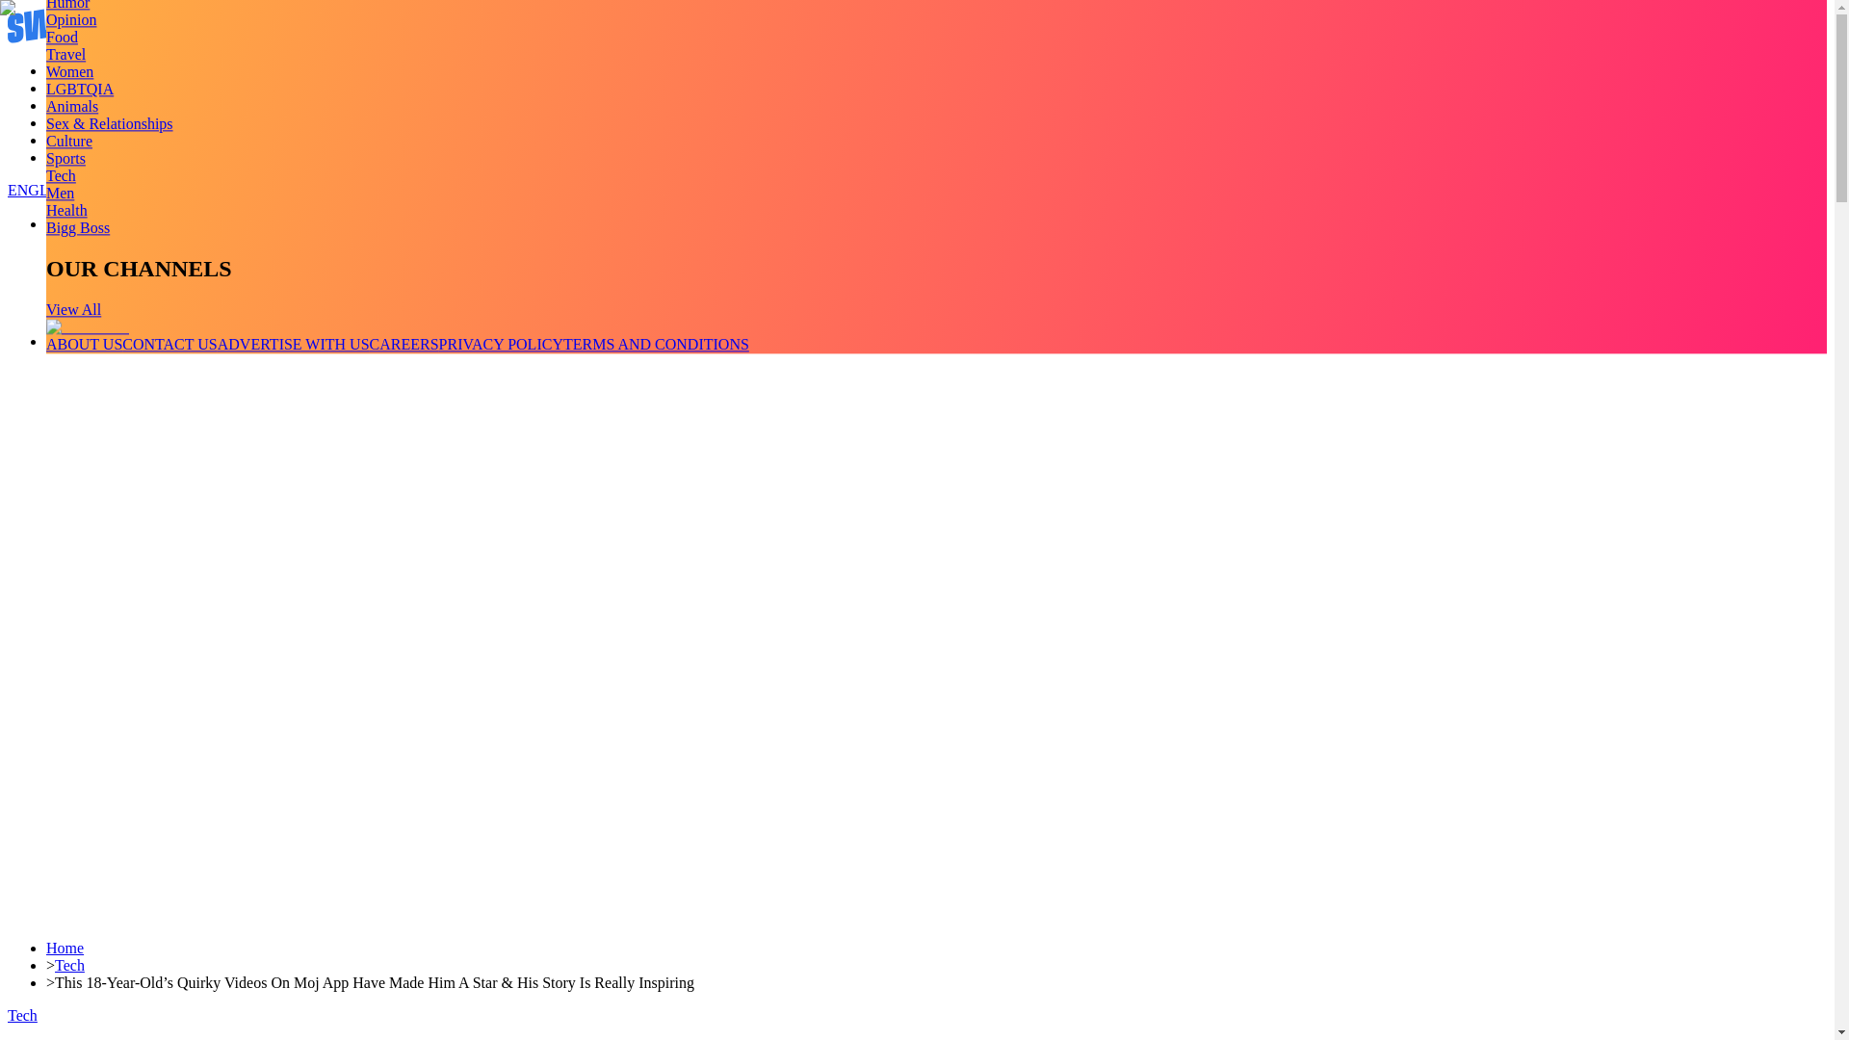 This screenshot has width=1849, height=1040. What do you see at coordinates (69, 71) in the screenshot?
I see `Women` at bounding box center [69, 71].